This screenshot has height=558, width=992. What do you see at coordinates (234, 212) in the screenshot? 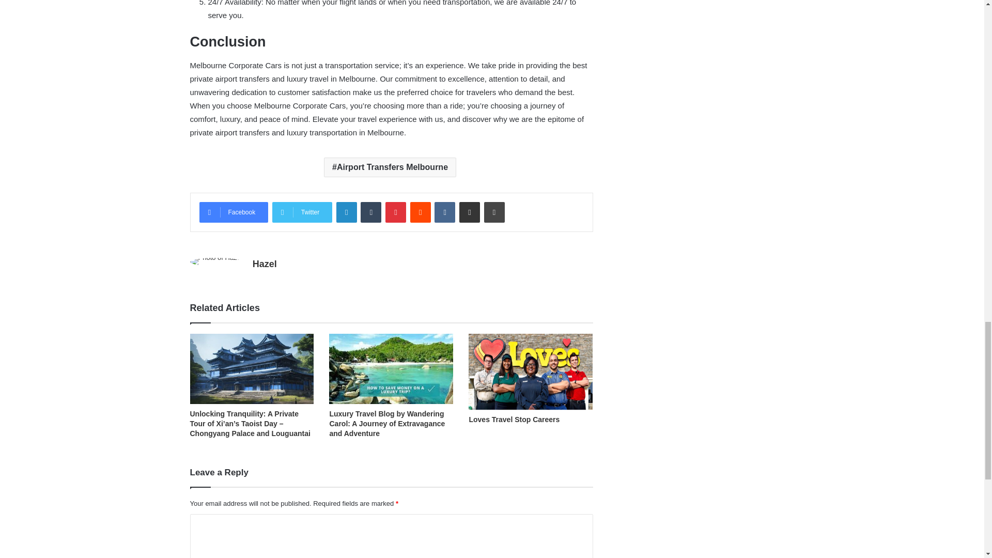
I see `Facebook` at bounding box center [234, 212].